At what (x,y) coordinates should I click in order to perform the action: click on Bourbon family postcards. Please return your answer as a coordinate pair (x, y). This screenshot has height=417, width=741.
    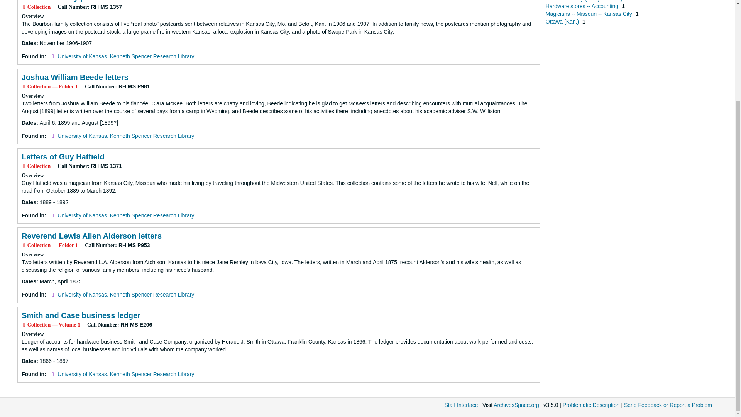
    Looking at the image, I should click on (69, 1).